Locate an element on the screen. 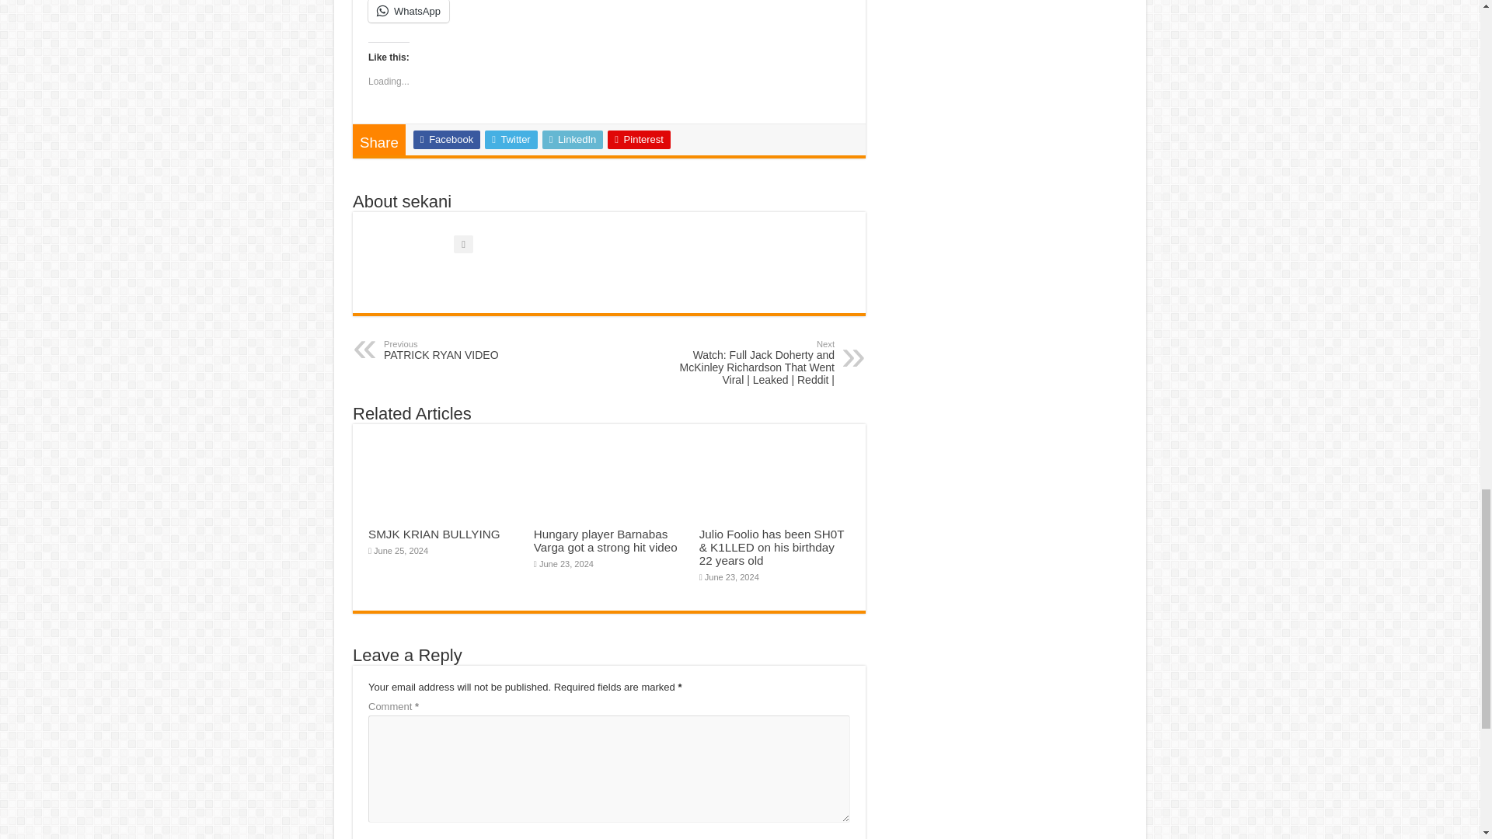 This screenshot has width=1492, height=839. LinkedIn is located at coordinates (573, 140).